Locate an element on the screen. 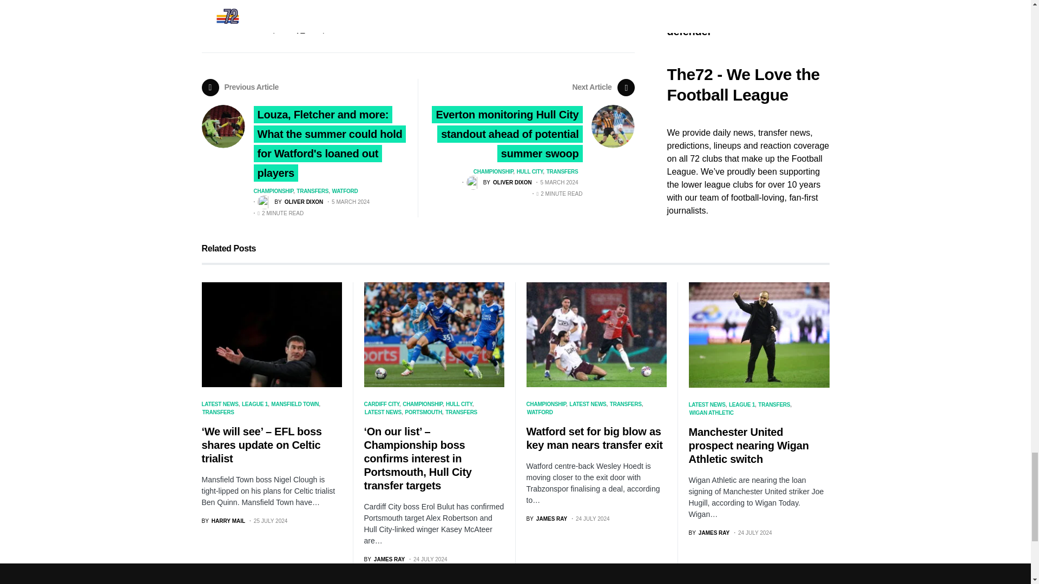  View all posts by Oliver Dixon is located at coordinates (290, 202).